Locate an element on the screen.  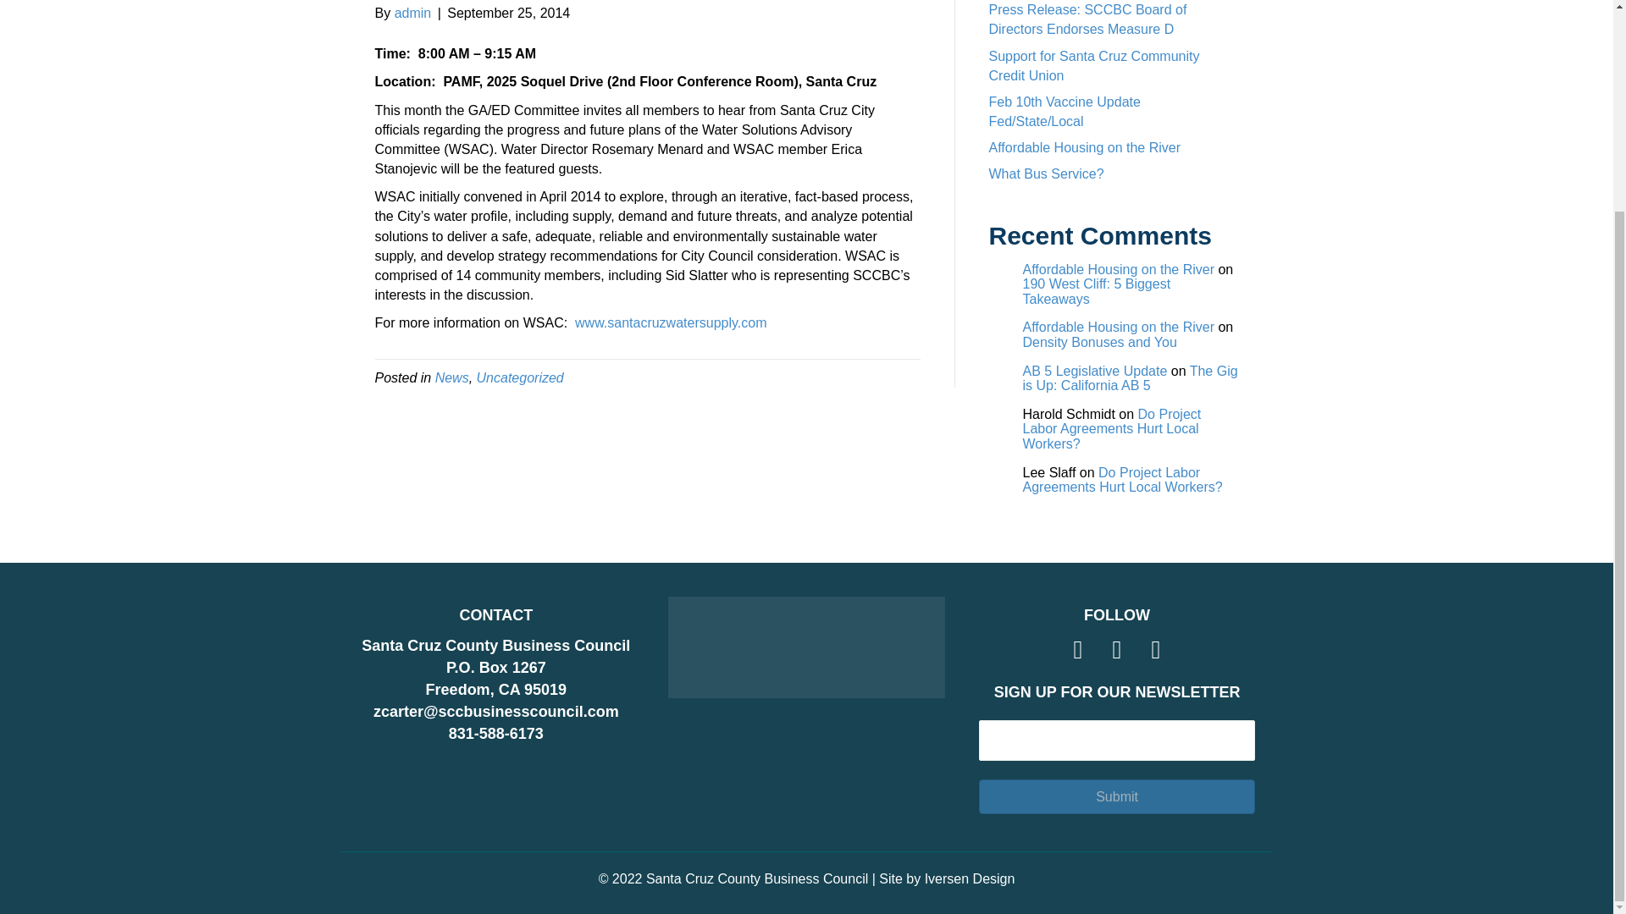
The Gig is Up: California AB 5 is located at coordinates (1130, 378).